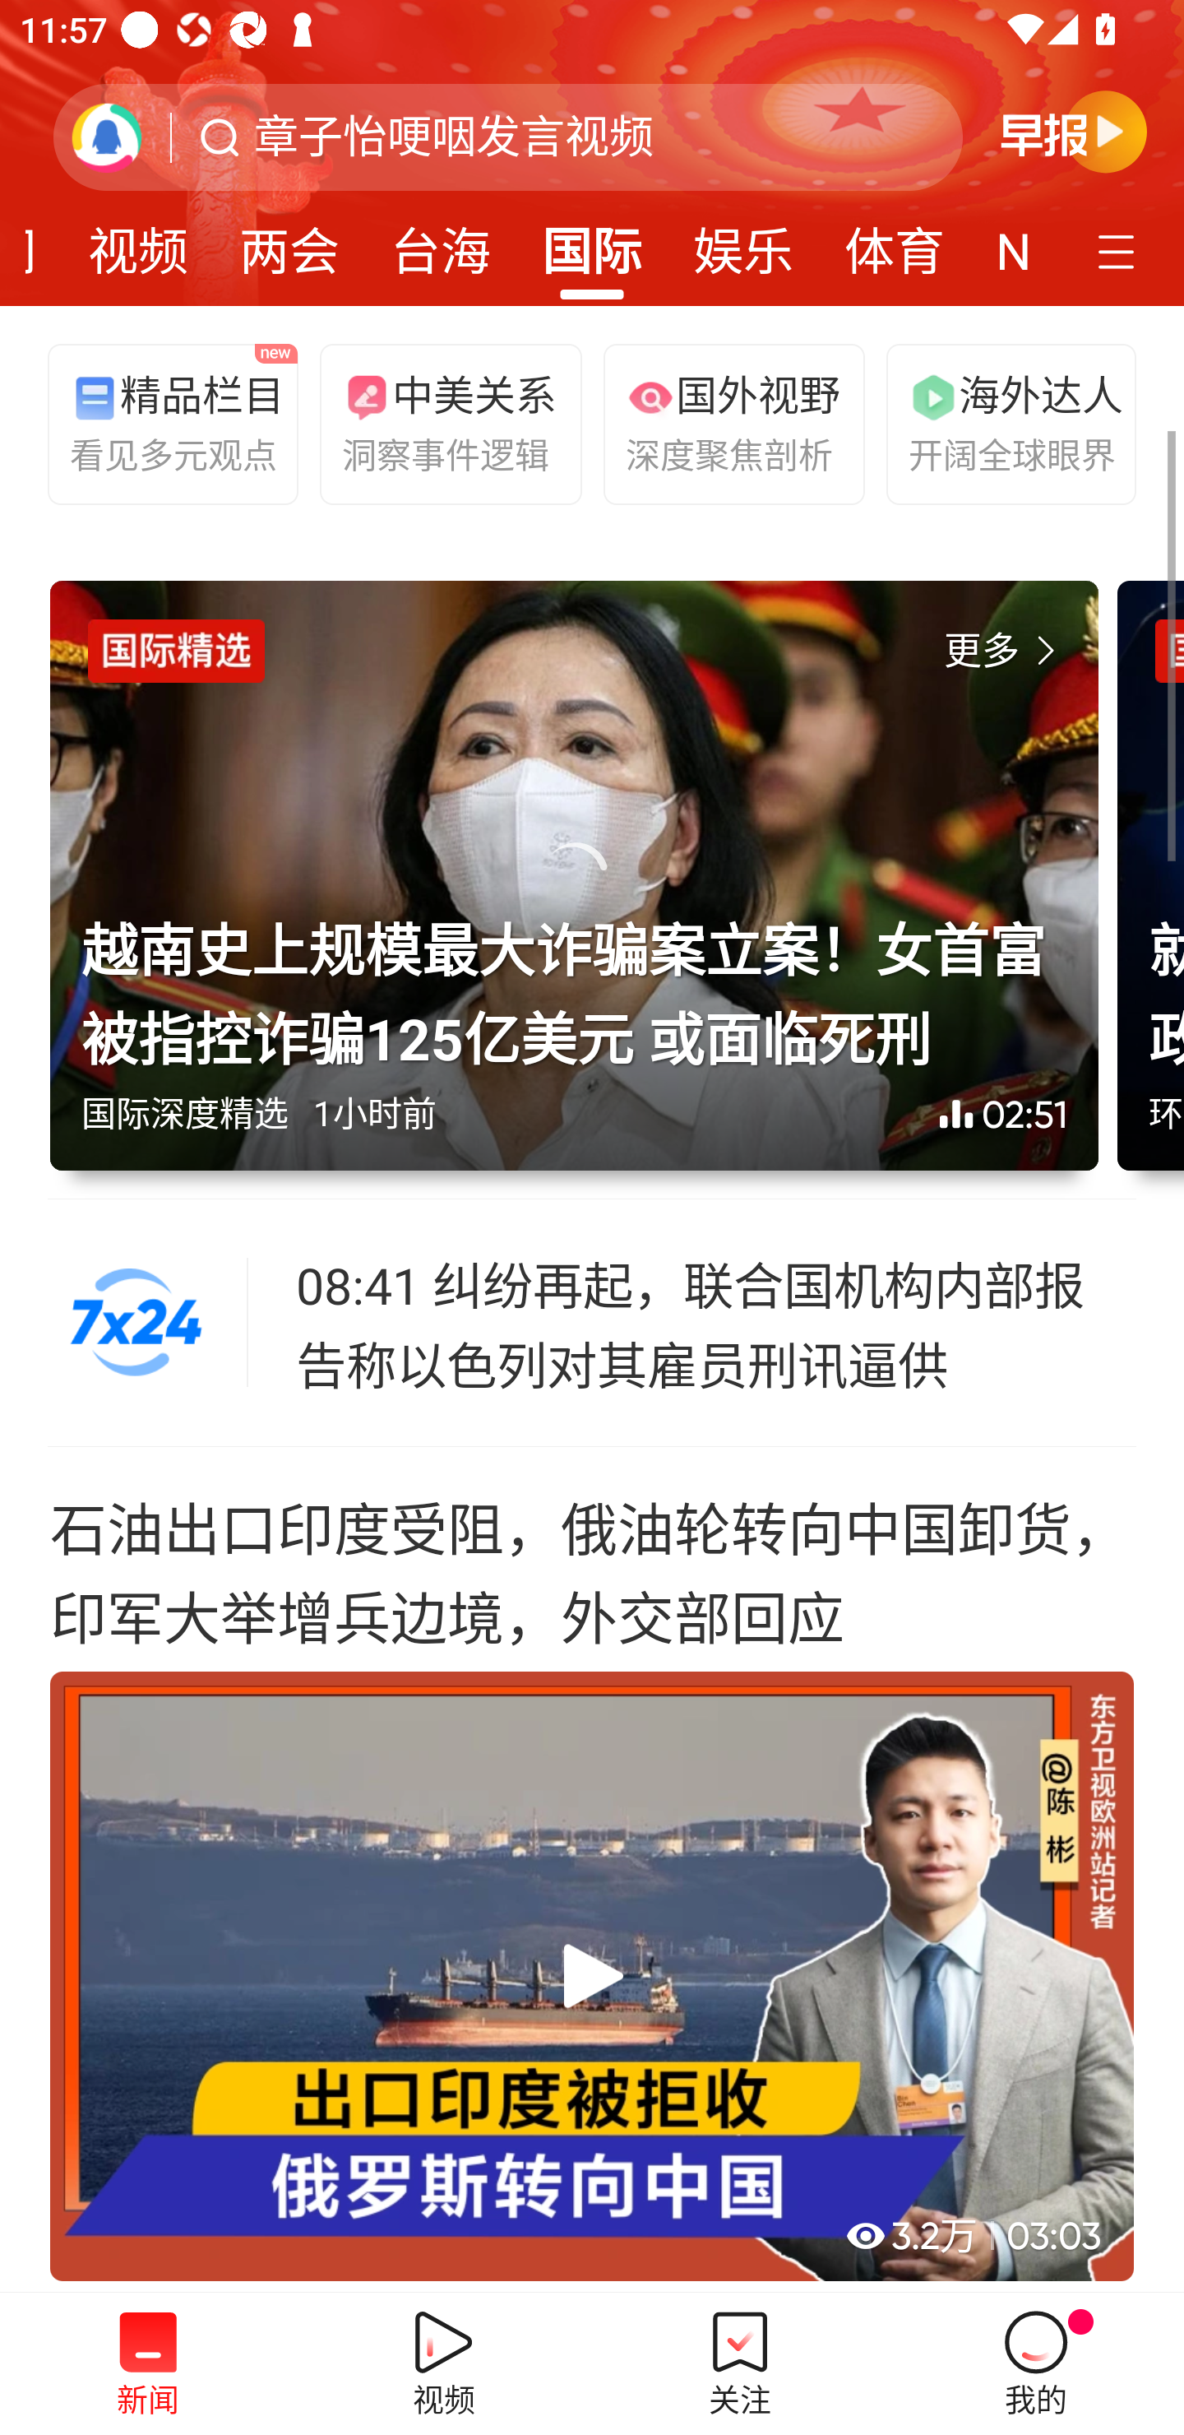  What do you see at coordinates (722, 423) in the screenshot?
I see `国外视野 深度聚焦剖析` at bounding box center [722, 423].